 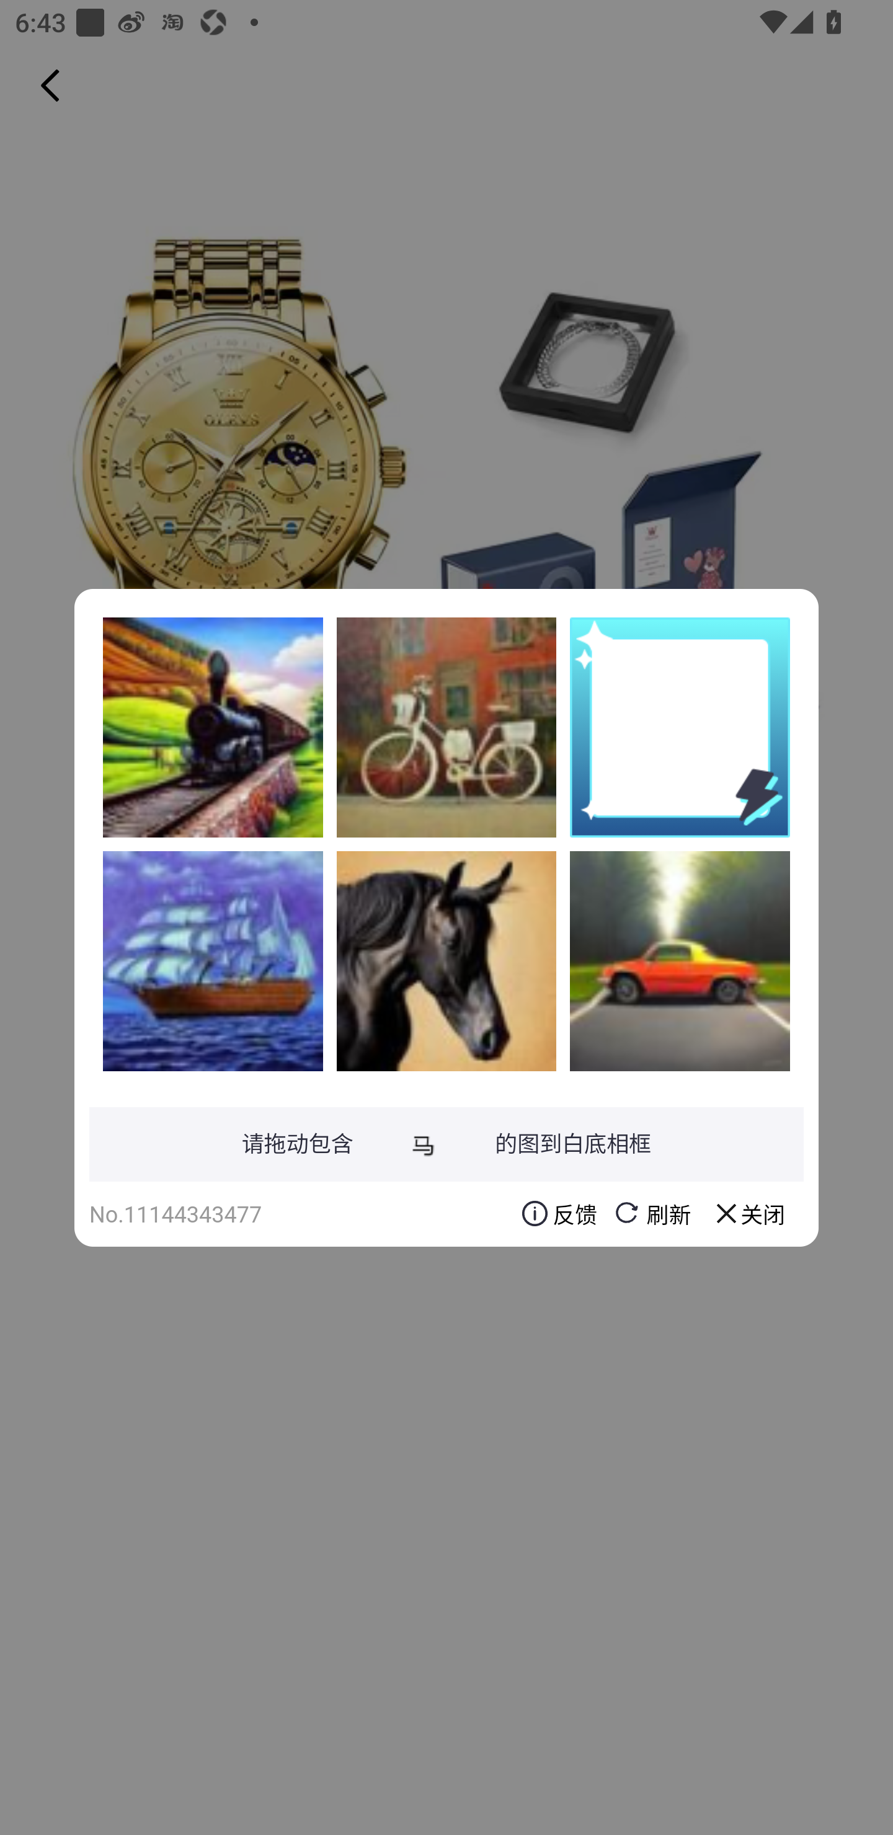 I want to click on Q5wM0gZPfBby8u, so click(x=680, y=960).